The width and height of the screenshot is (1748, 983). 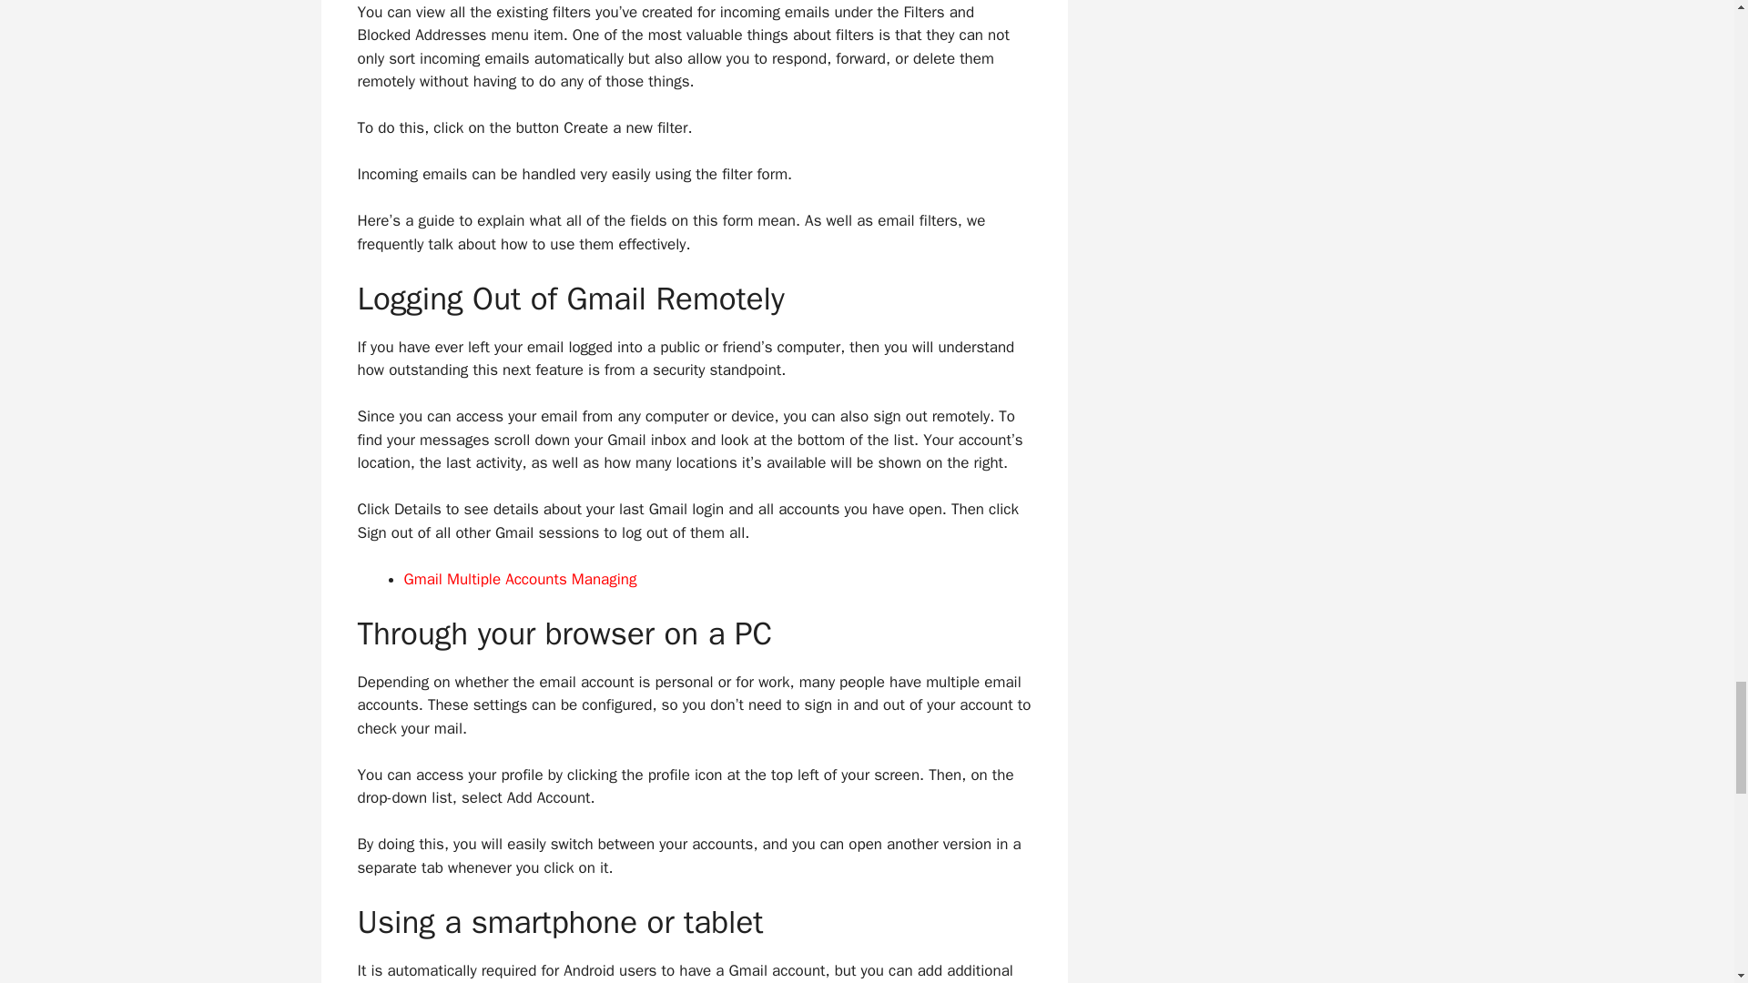 What do you see at coordinates (521, 579) in the screenshot?
I see `Gmail Multiple Accounts Managing` at bounding box center [521, 579].